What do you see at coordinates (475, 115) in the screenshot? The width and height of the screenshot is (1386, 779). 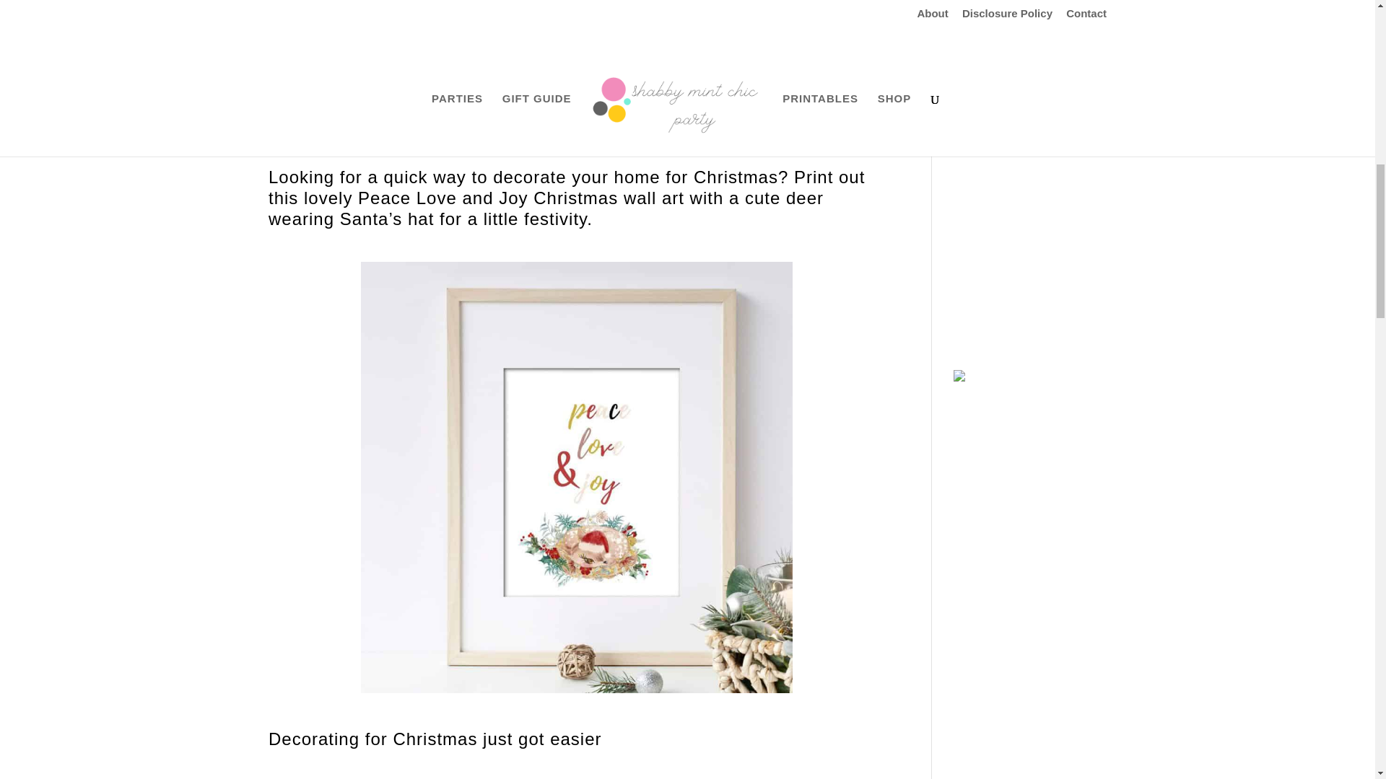 I see `WALL ART` at bounding box center [475, 115].